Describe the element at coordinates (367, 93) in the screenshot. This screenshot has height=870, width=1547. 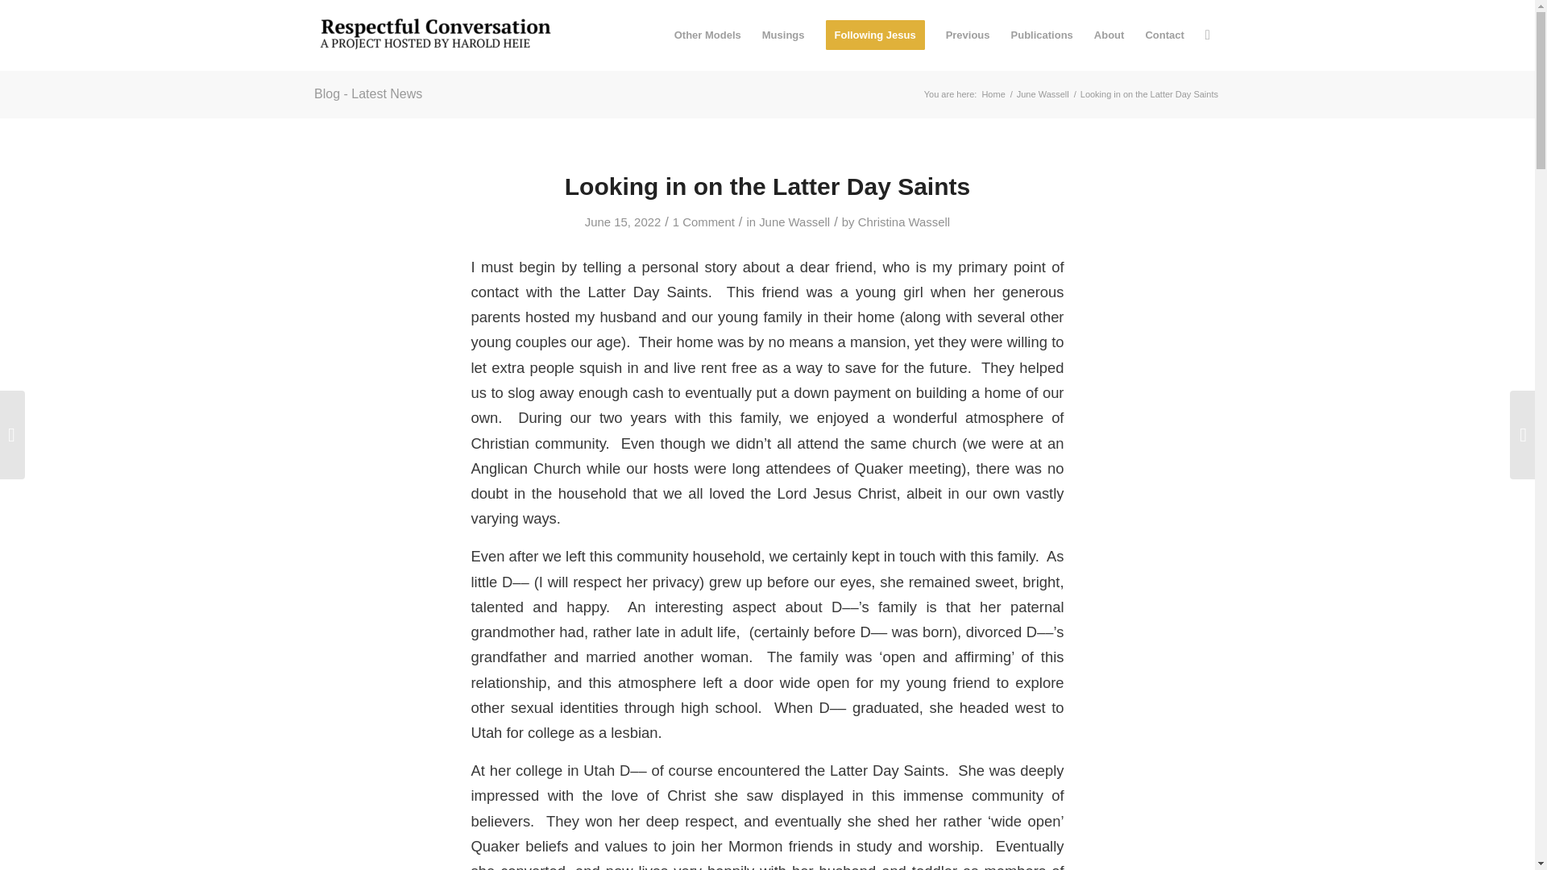
I see `Permanent Link: Blog - Latest News` at that location.